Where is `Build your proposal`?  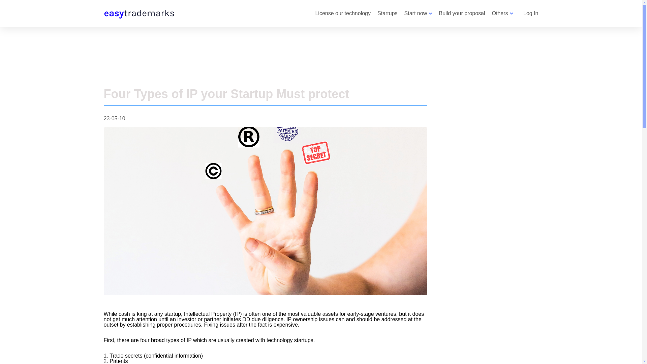
Build your proposal is located at coordinates (462, 13).